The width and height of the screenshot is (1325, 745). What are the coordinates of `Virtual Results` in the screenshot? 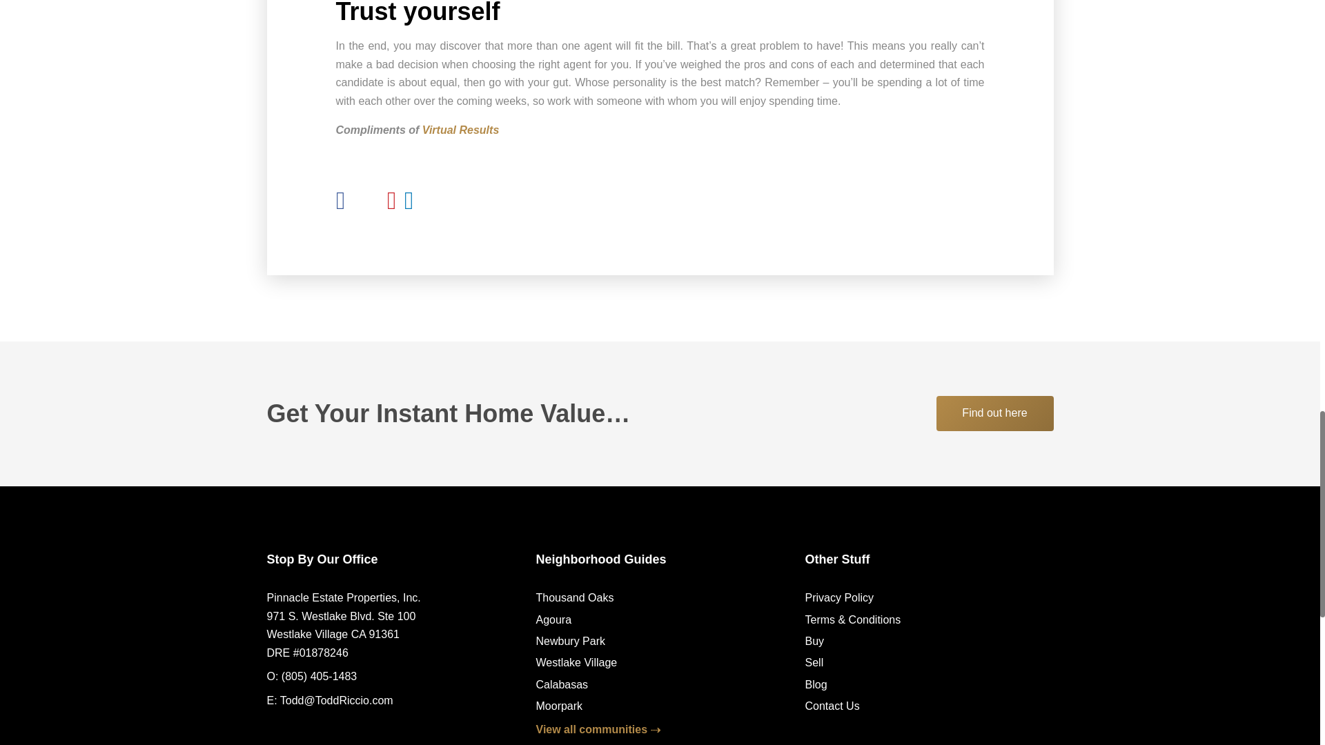 It's located at (461, 130).